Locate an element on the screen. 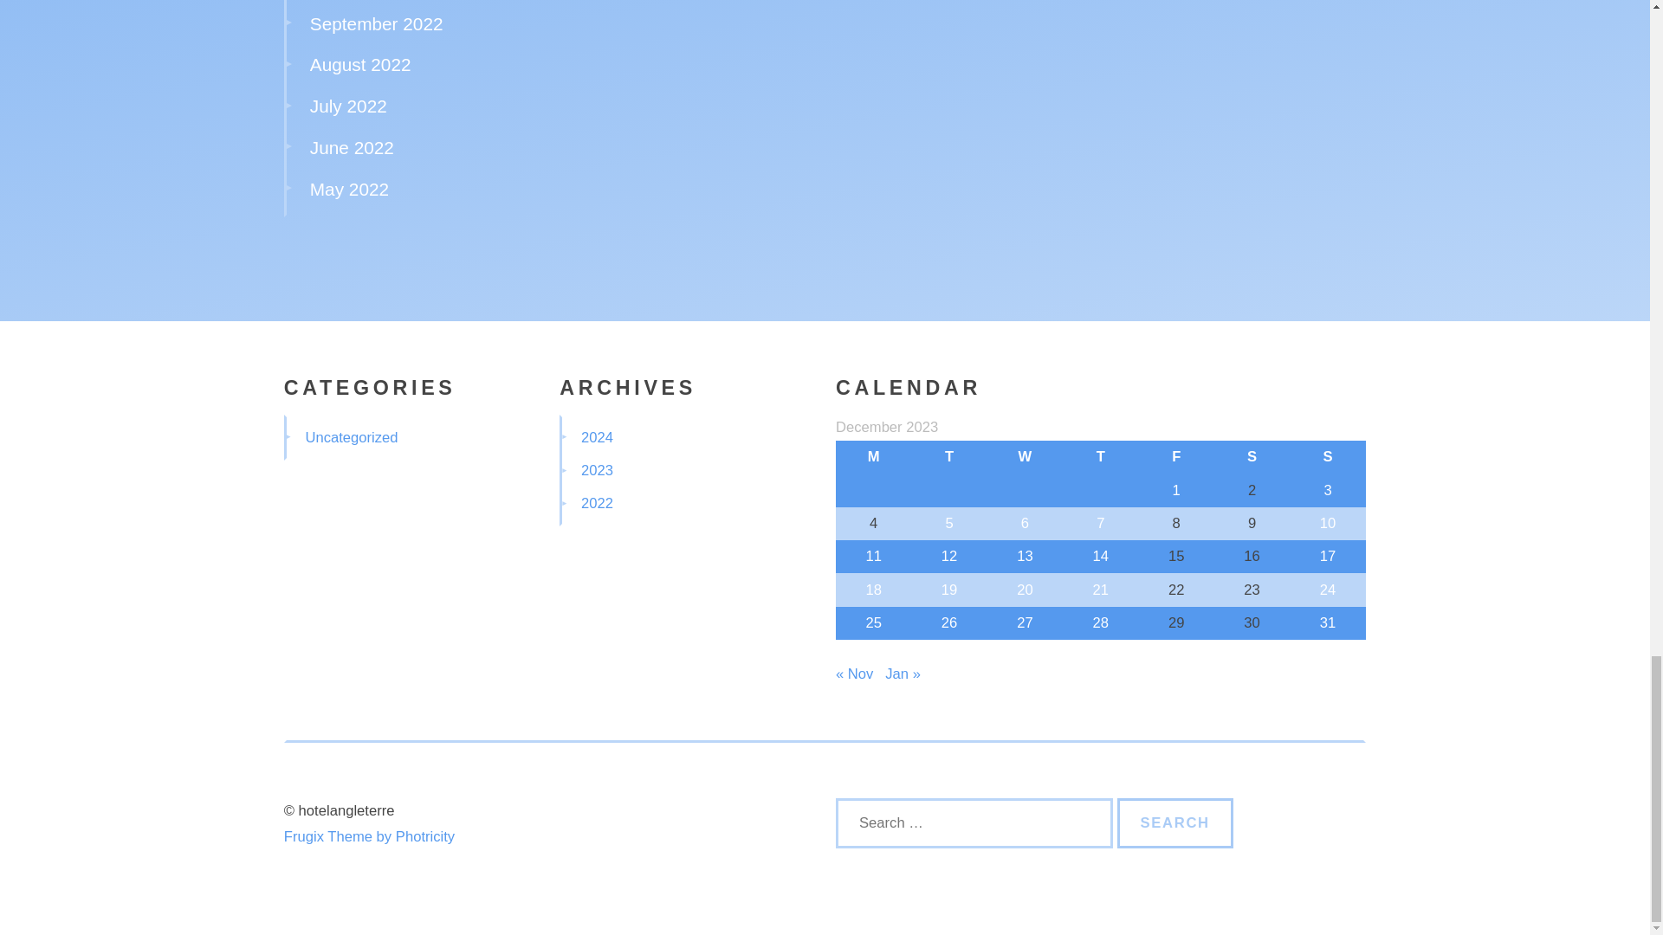 This screenshot has height=935, width=1663. Saturday is located at coordinates (1252, 456).